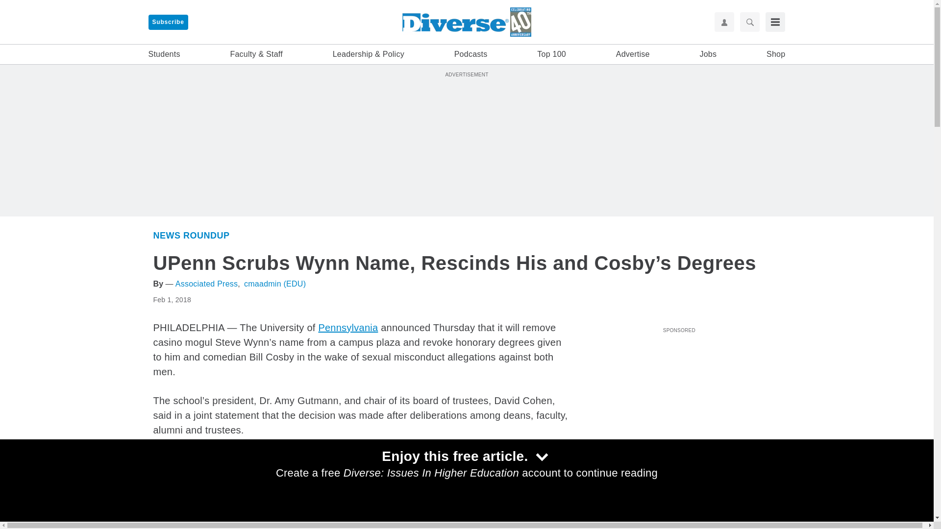 The width and height of the screenshot is (941, 529). I want to click on News Roundup, so click(608, 502).